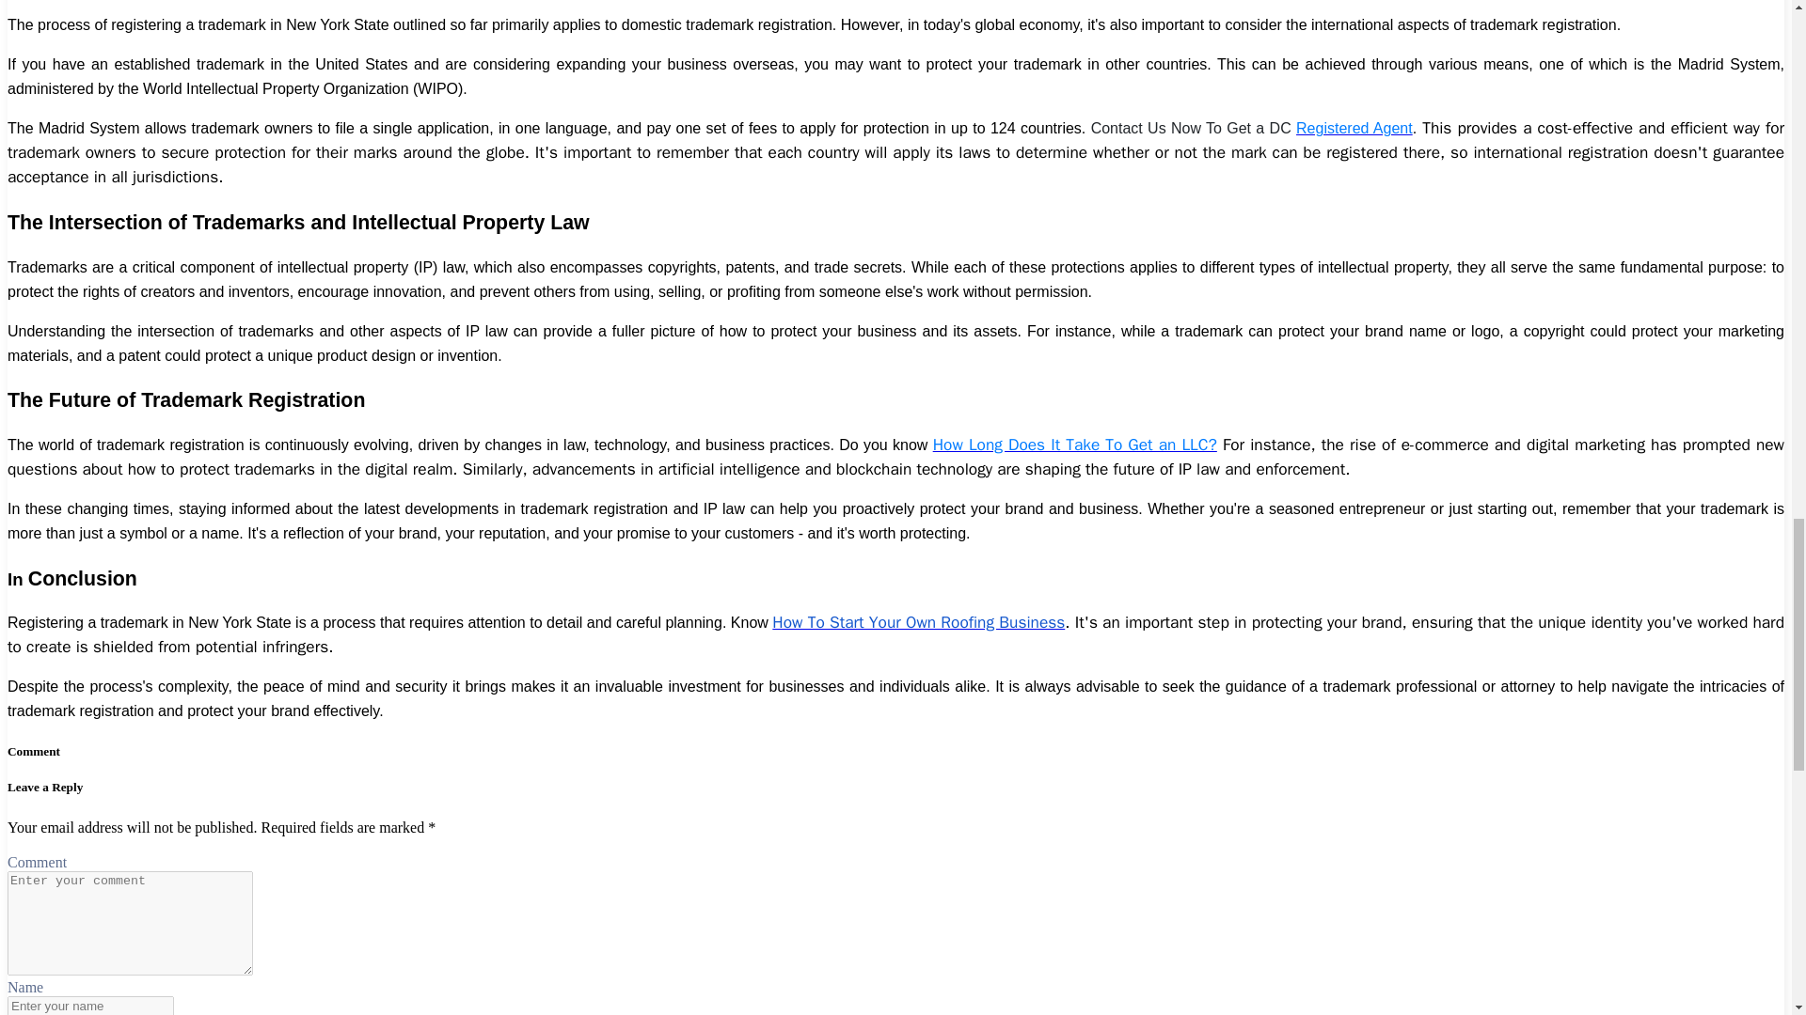  I want to click on How To Start Your Own Roofing Business, so click(918, 622).